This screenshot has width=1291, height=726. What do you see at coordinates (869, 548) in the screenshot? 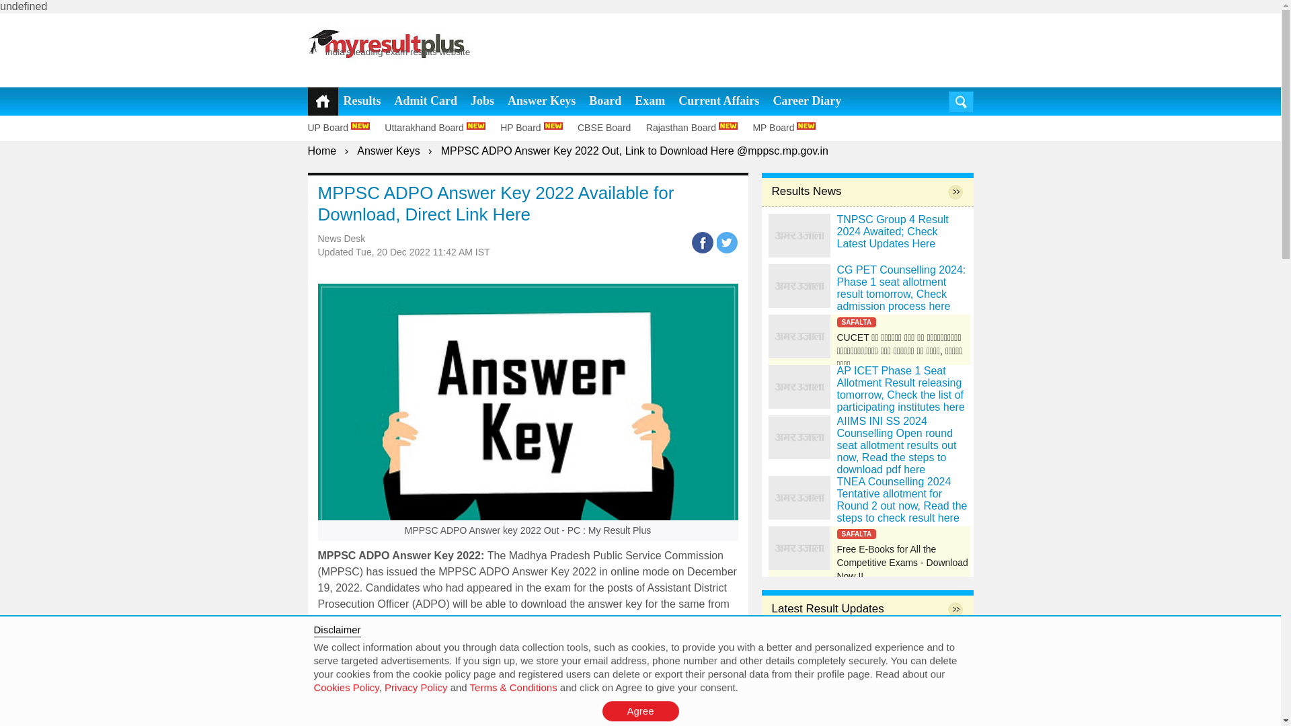
I see `Free E-Books for All the Competitive Exams - Download Now !!` at bounding box center [869, 548].